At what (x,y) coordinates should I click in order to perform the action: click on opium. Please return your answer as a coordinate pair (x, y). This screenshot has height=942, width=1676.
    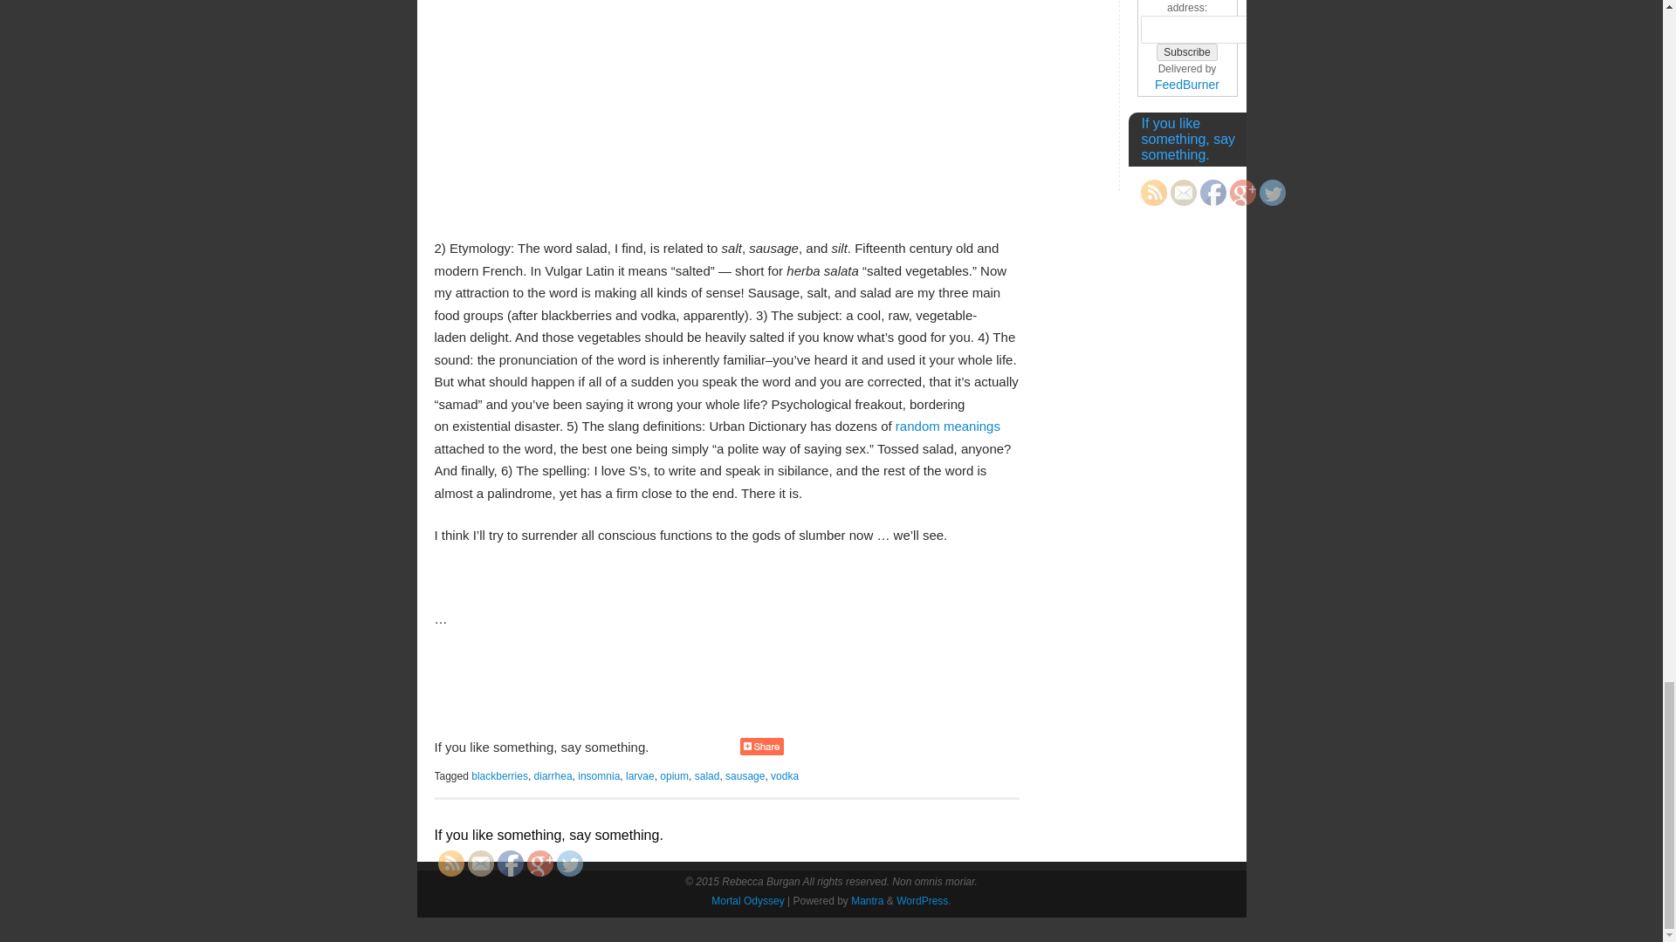
    Looking at the image, I should click on (674, 776).